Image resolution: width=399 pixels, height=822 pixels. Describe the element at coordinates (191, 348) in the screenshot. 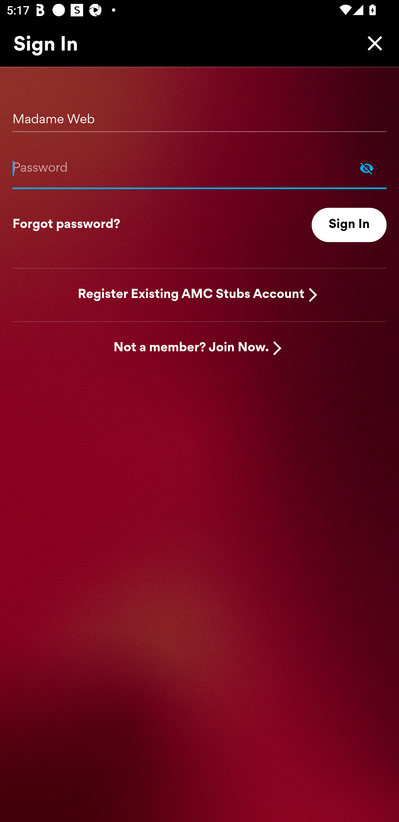

I see `Not a member? Join Now.` at that location.